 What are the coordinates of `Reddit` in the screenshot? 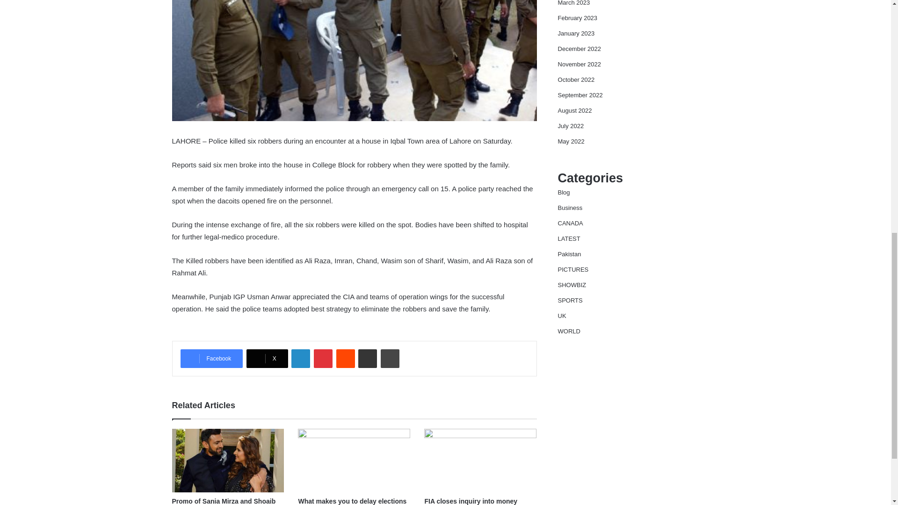 It's located at (345, 359).